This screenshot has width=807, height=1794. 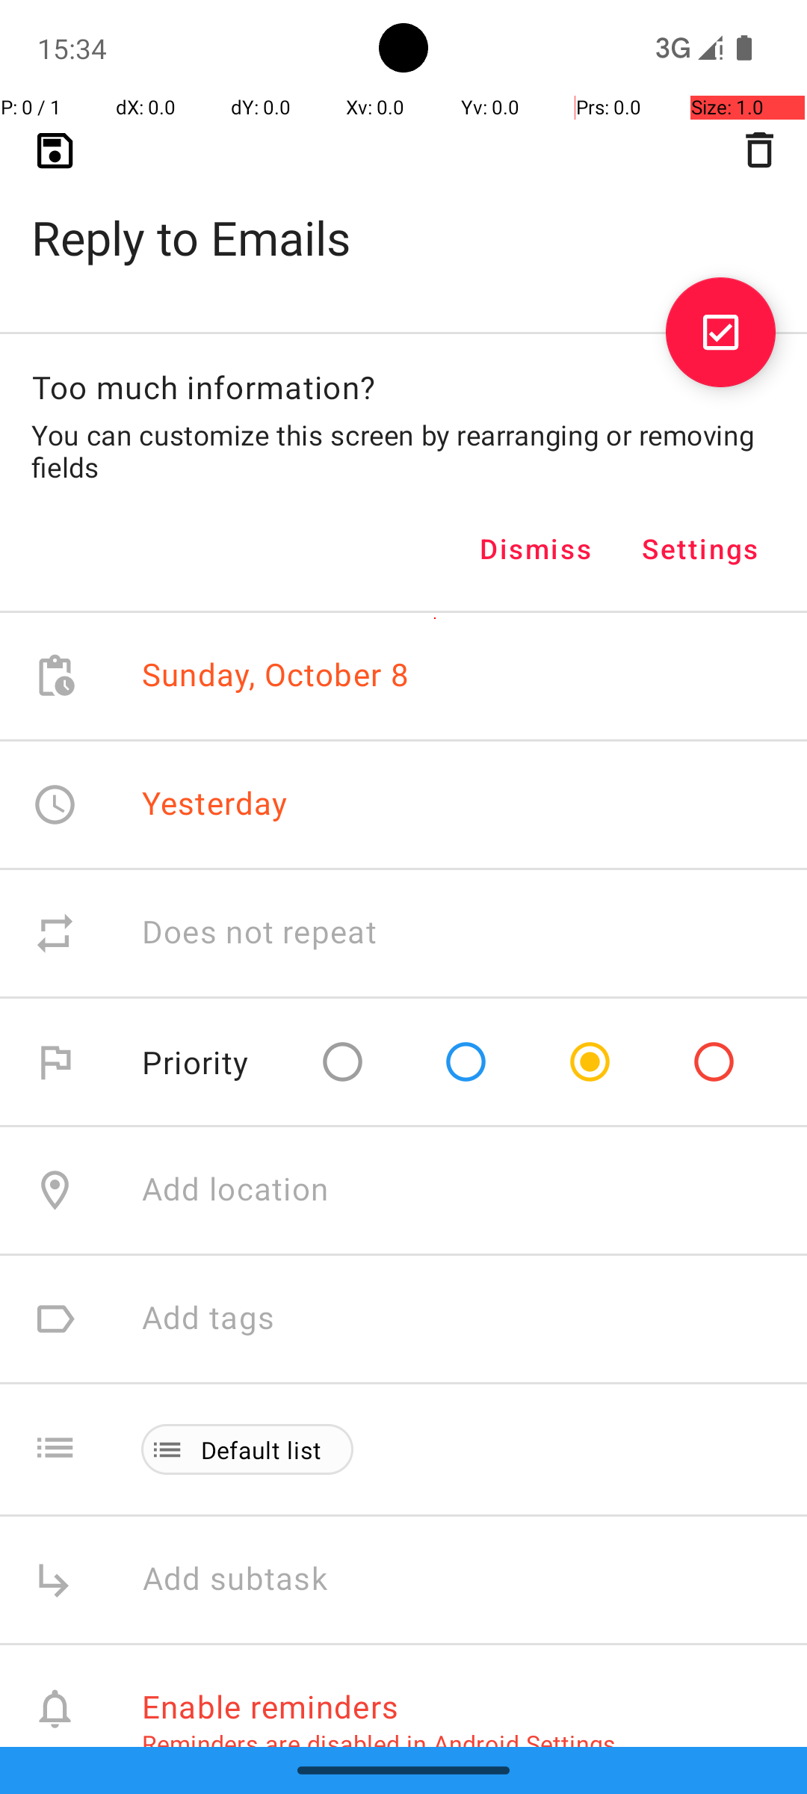 What do you see at coordinates (379, 1743) in the screenshot?
I see `Reminders are disabled in Android Settings` at bounding box center [379, 1743].